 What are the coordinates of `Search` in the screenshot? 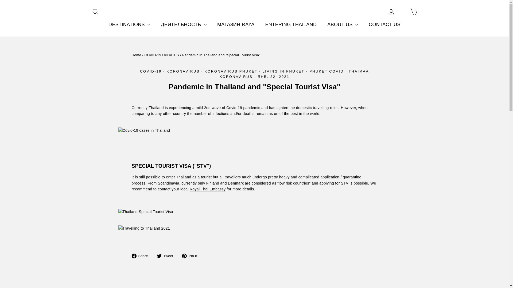 It's located at (95, 12).